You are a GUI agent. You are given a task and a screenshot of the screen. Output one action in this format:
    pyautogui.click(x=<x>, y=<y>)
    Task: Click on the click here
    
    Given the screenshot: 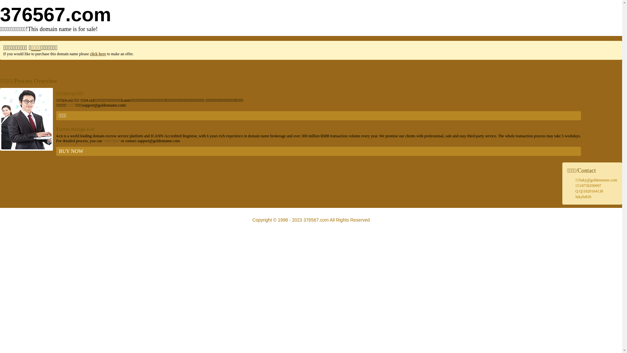 What is the action you would take?
    pyautogui.click(x=98, y=54)
    